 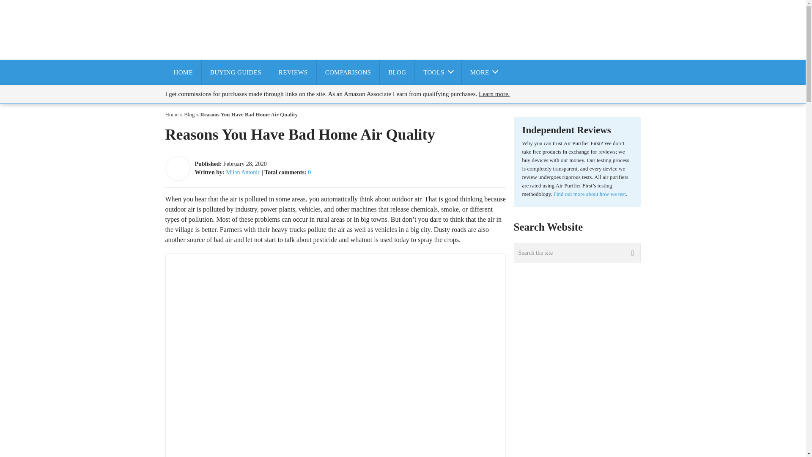 I want to click on BLOG, so click(x=397, y=72).